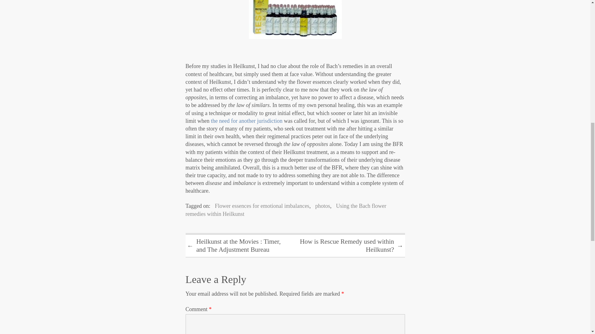 Image resolution: width=595 pixels, height=334 pixels. I want to click on the need for another jurisdiction, so click(246, 121).